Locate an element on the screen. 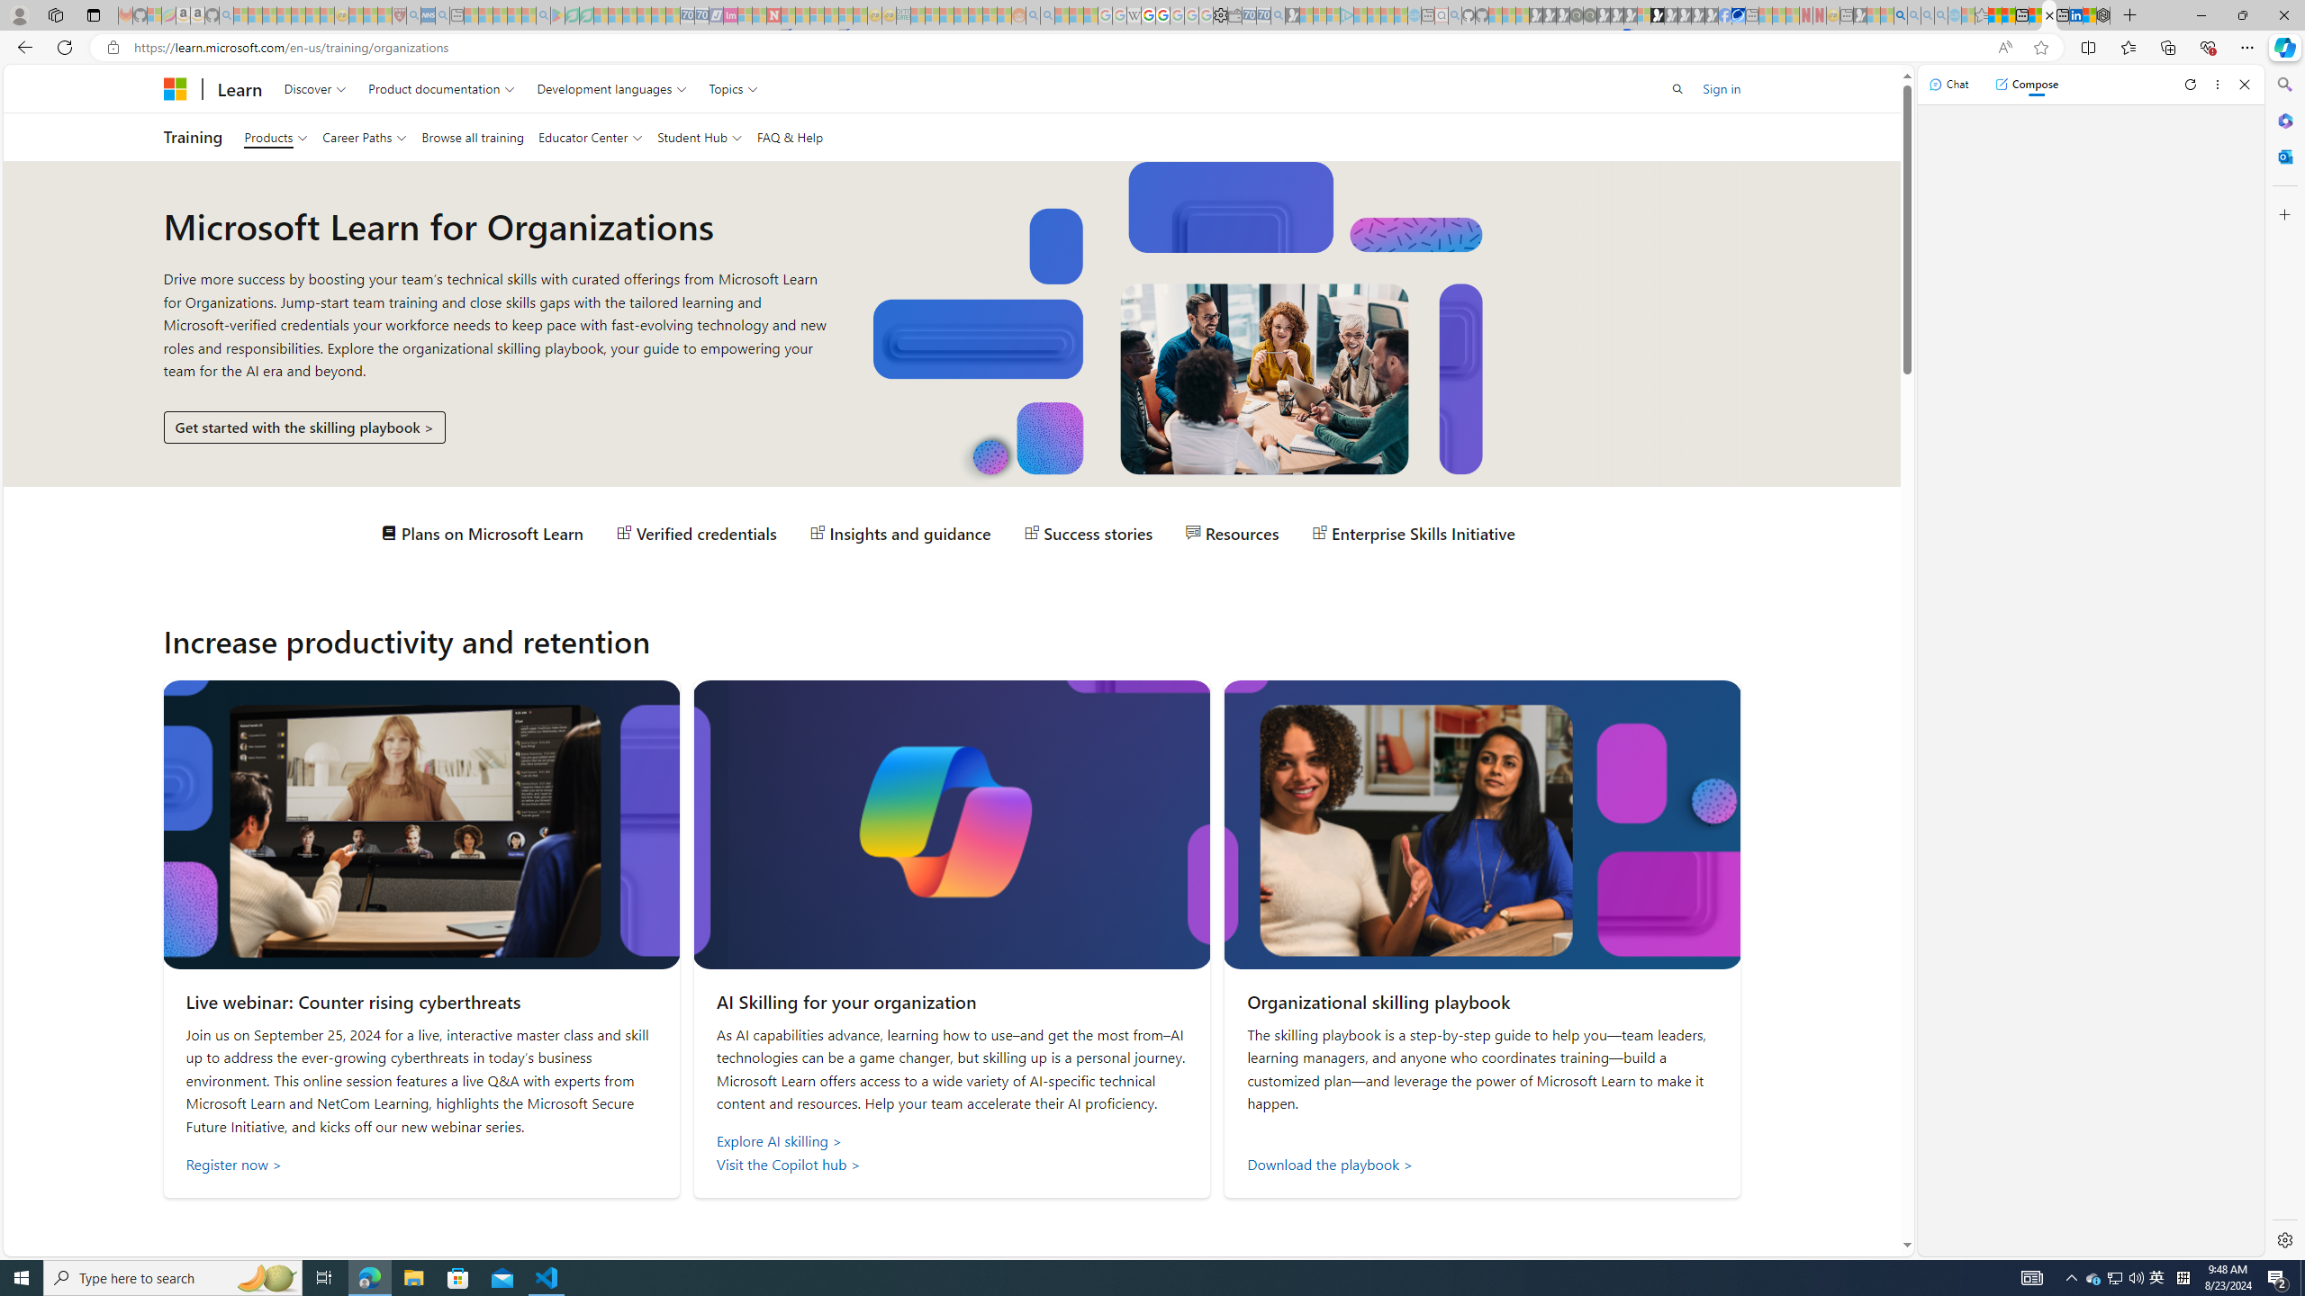 The image size is (2305, 1296). Success stories is located at coordinates (1089, 533).